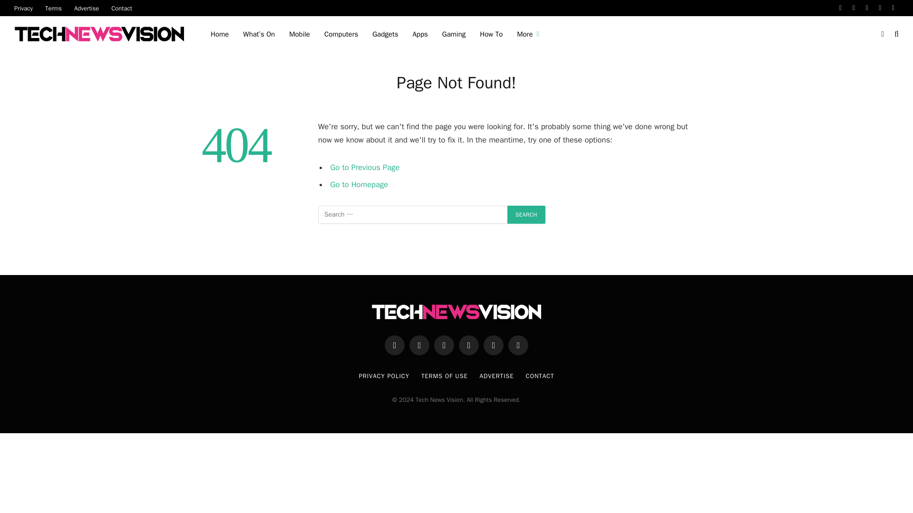 The image size is (913, 513). What do you see at coordinates (526, 215) in the screenshot?
I see `Search` at bounding box center [526, 215].